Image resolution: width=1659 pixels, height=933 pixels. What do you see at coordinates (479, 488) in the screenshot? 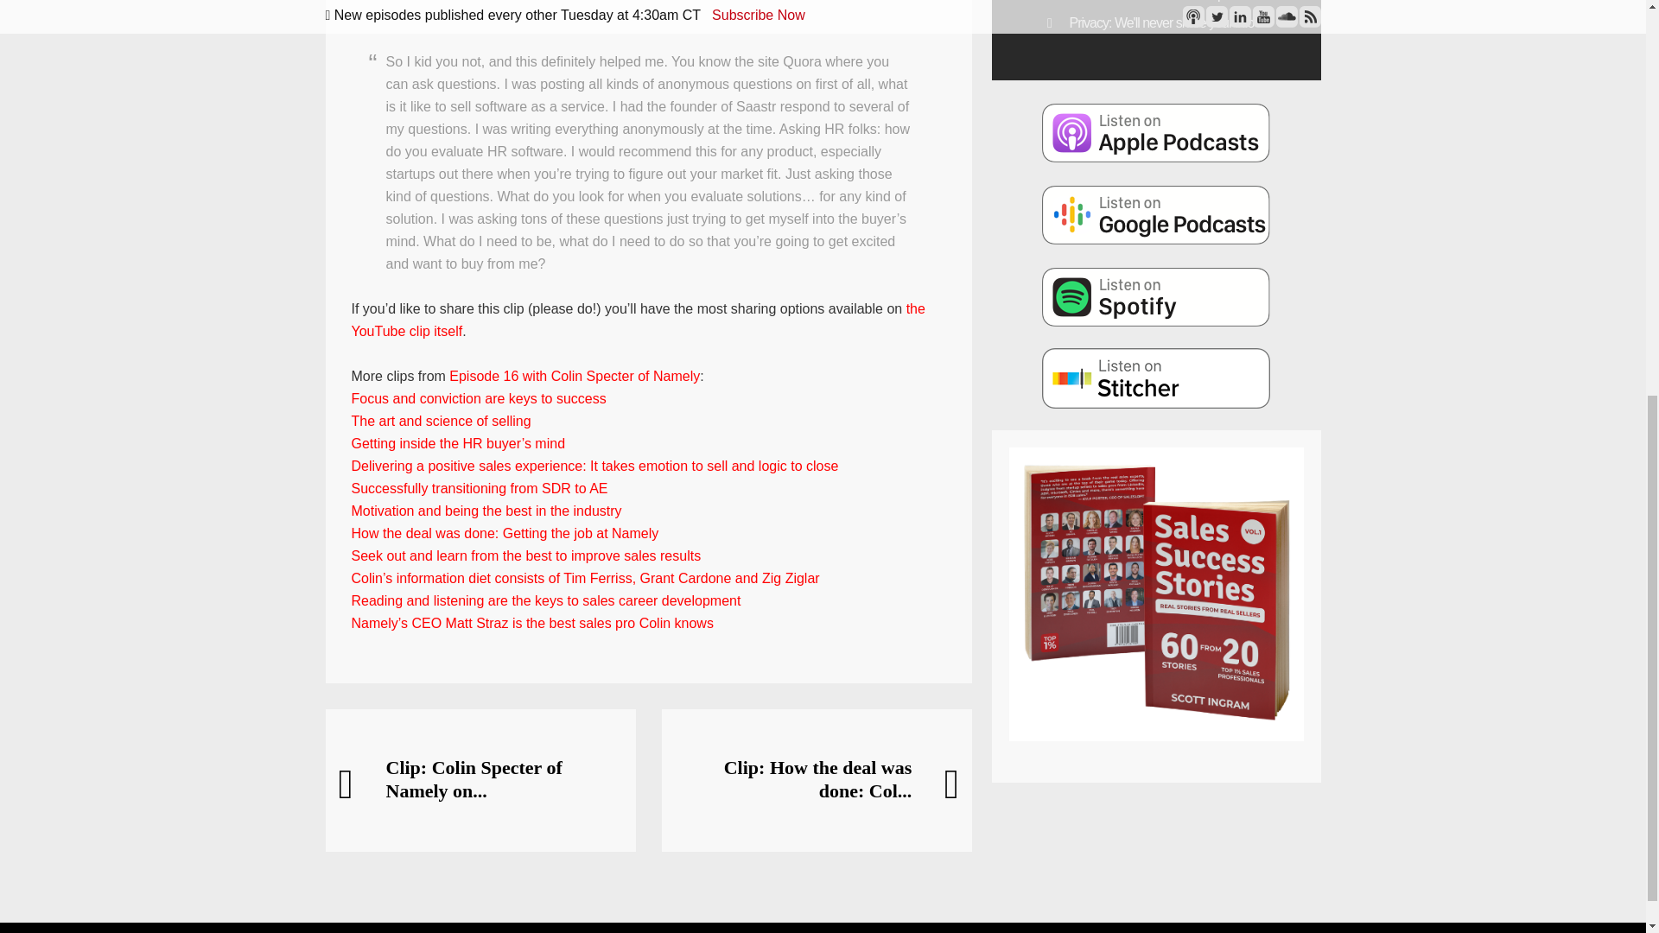
I see `Successfully transitioning from SDR to AE` at bounding box center [479, 488].